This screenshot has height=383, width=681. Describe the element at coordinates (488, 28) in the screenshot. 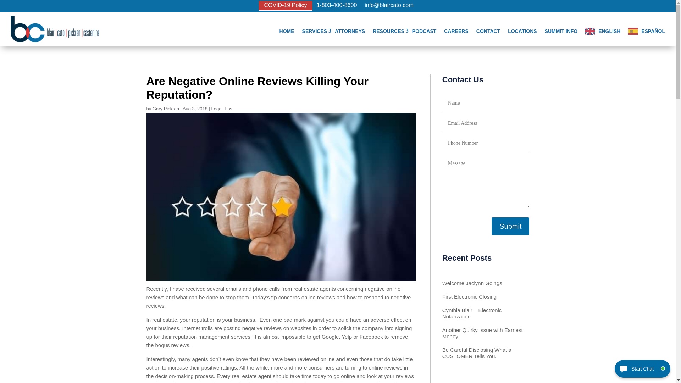

I see `CONTACT` at that location.